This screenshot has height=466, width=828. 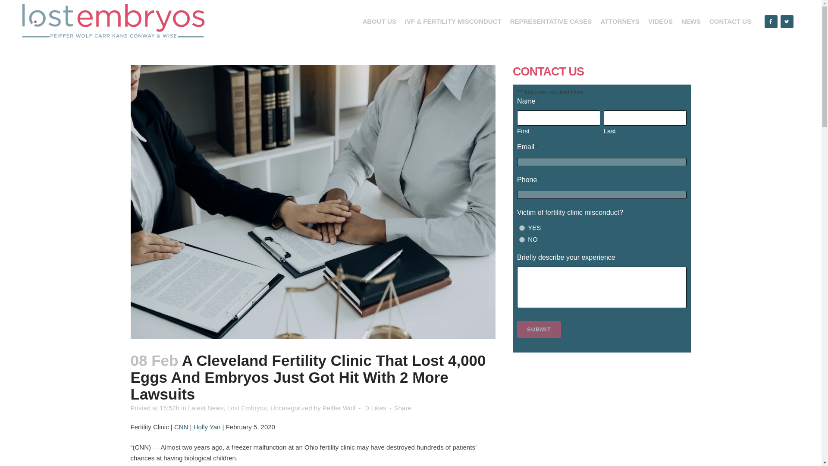 I want to click on NO, so click(x=522, y=239).